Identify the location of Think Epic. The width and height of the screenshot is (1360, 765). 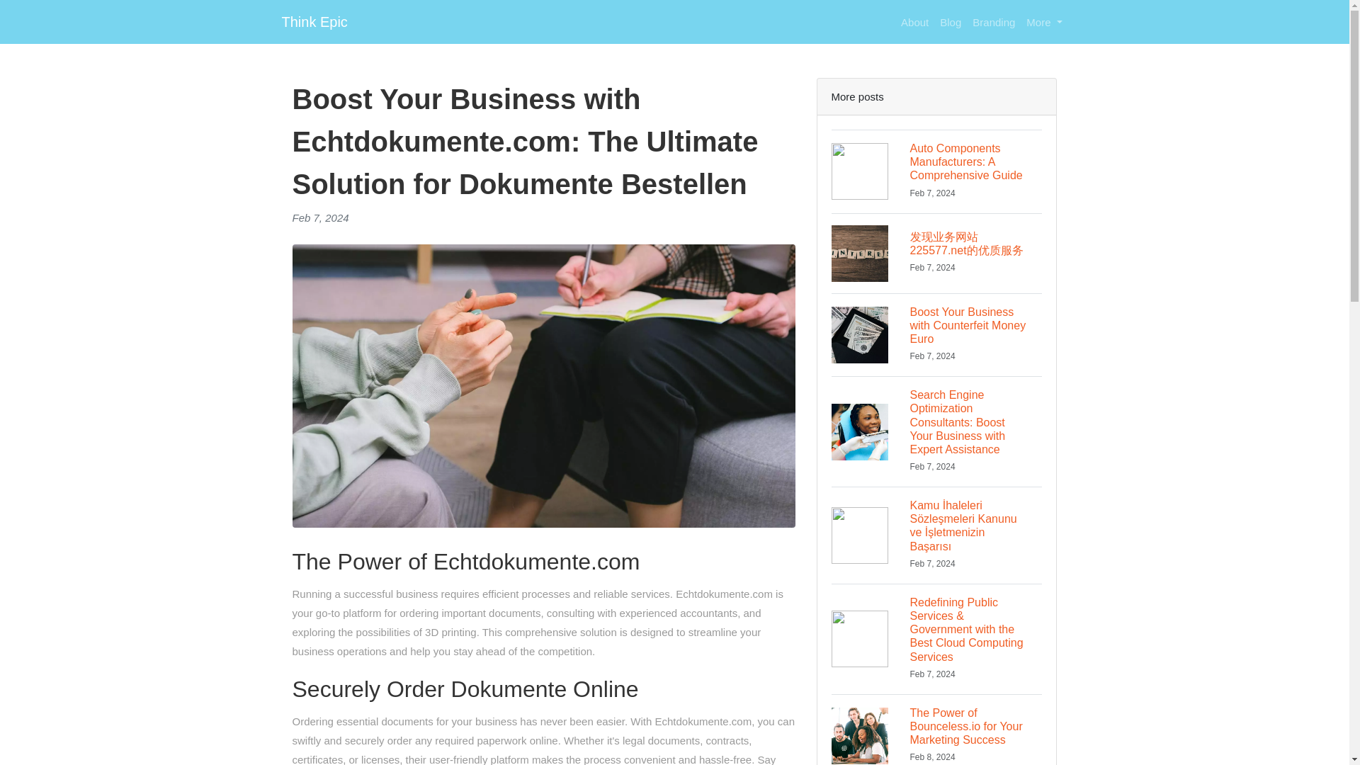
(314, 21).